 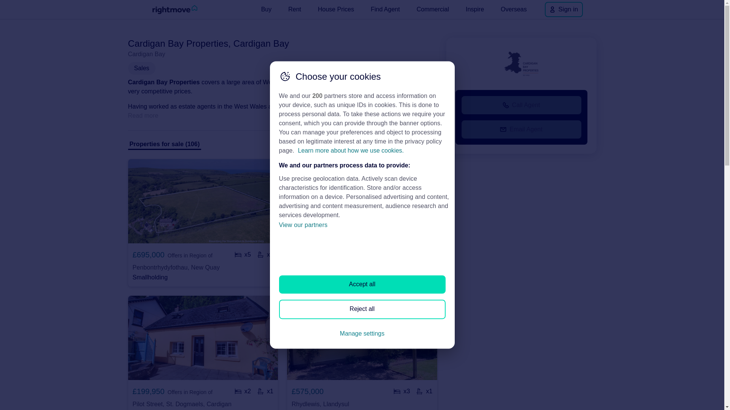 I want to click on Rent, so click(x=295, y=9).